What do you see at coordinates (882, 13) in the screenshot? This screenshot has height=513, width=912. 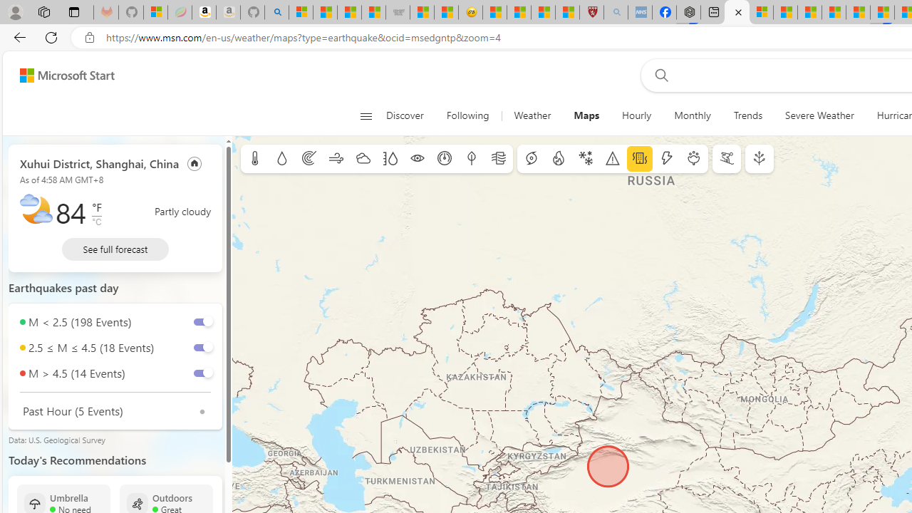 I see `MSN` at bounding box center [882, 13].